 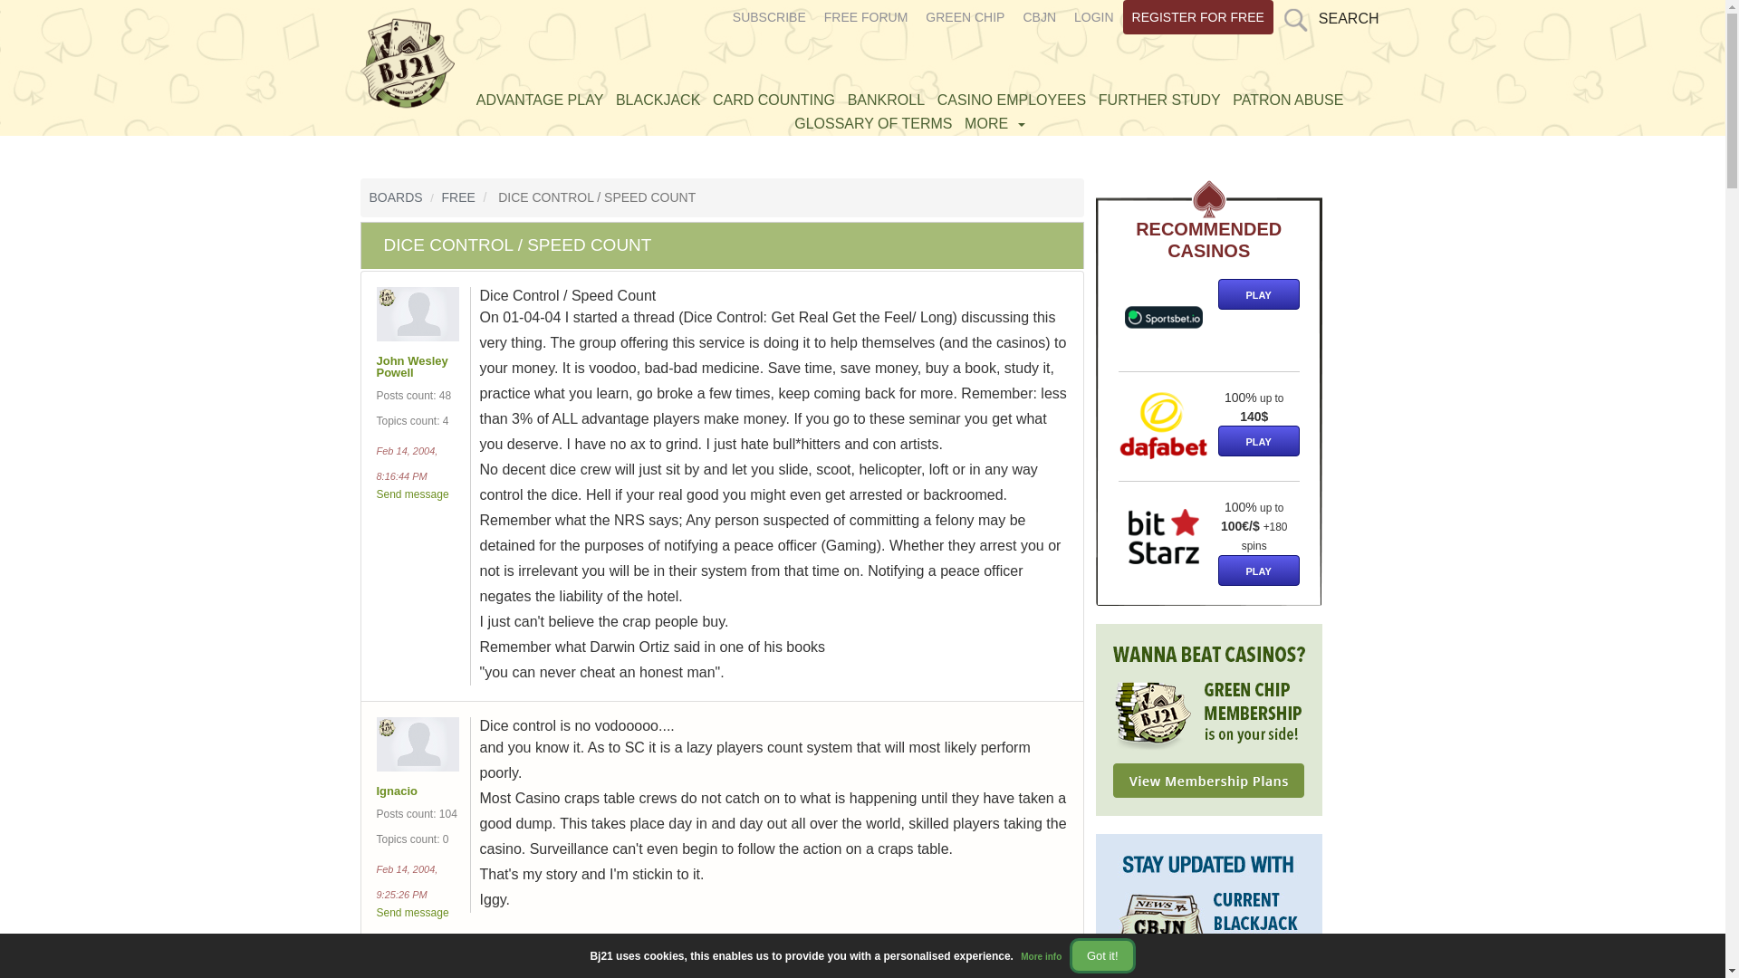 I want to click on CARD COUNTING, so click(x=773, y=100).